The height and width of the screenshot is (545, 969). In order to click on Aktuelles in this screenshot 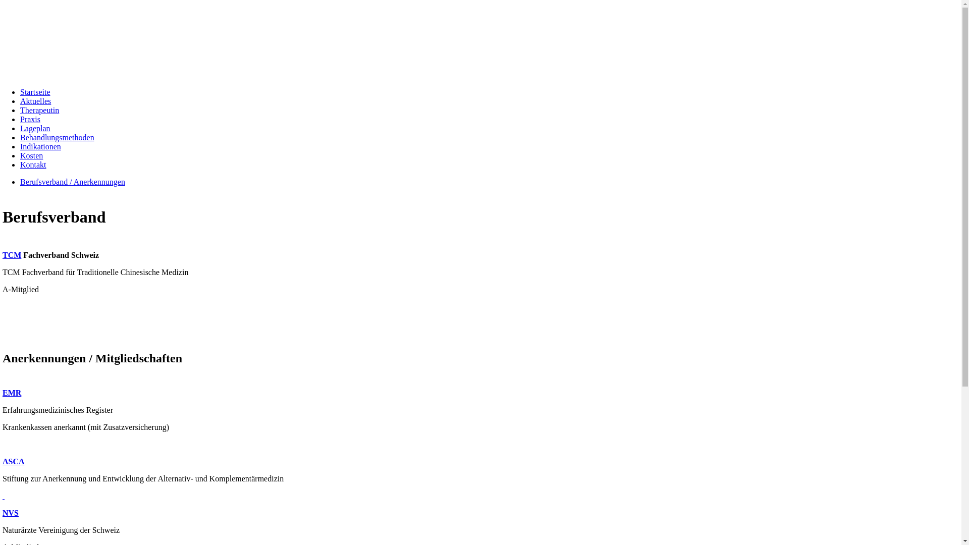, I will do `click(35, 101)`.